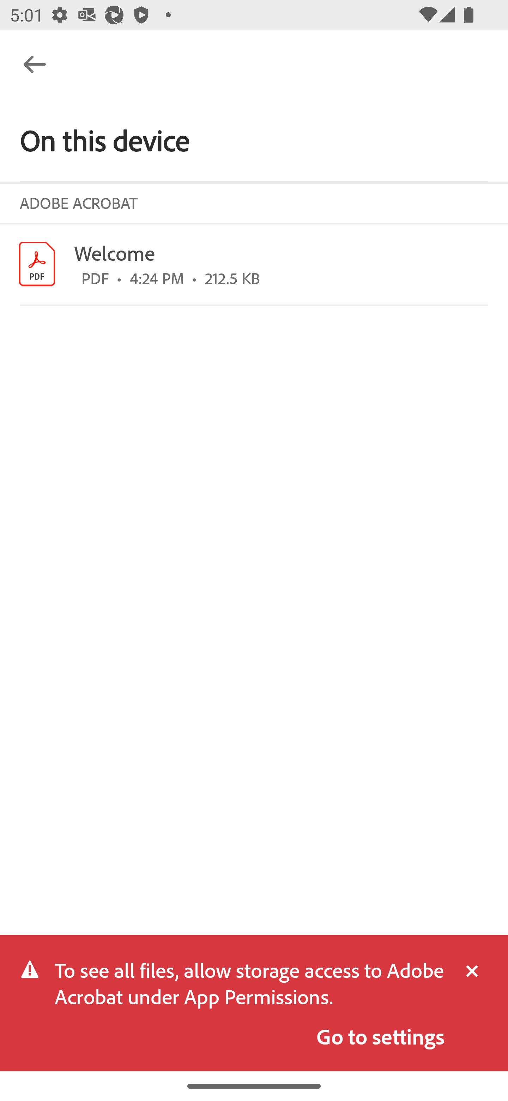  What do you see at coordinates (381, 1036) in the screenshot?
I see `Go to settings` at bounding box center [381, 1036].